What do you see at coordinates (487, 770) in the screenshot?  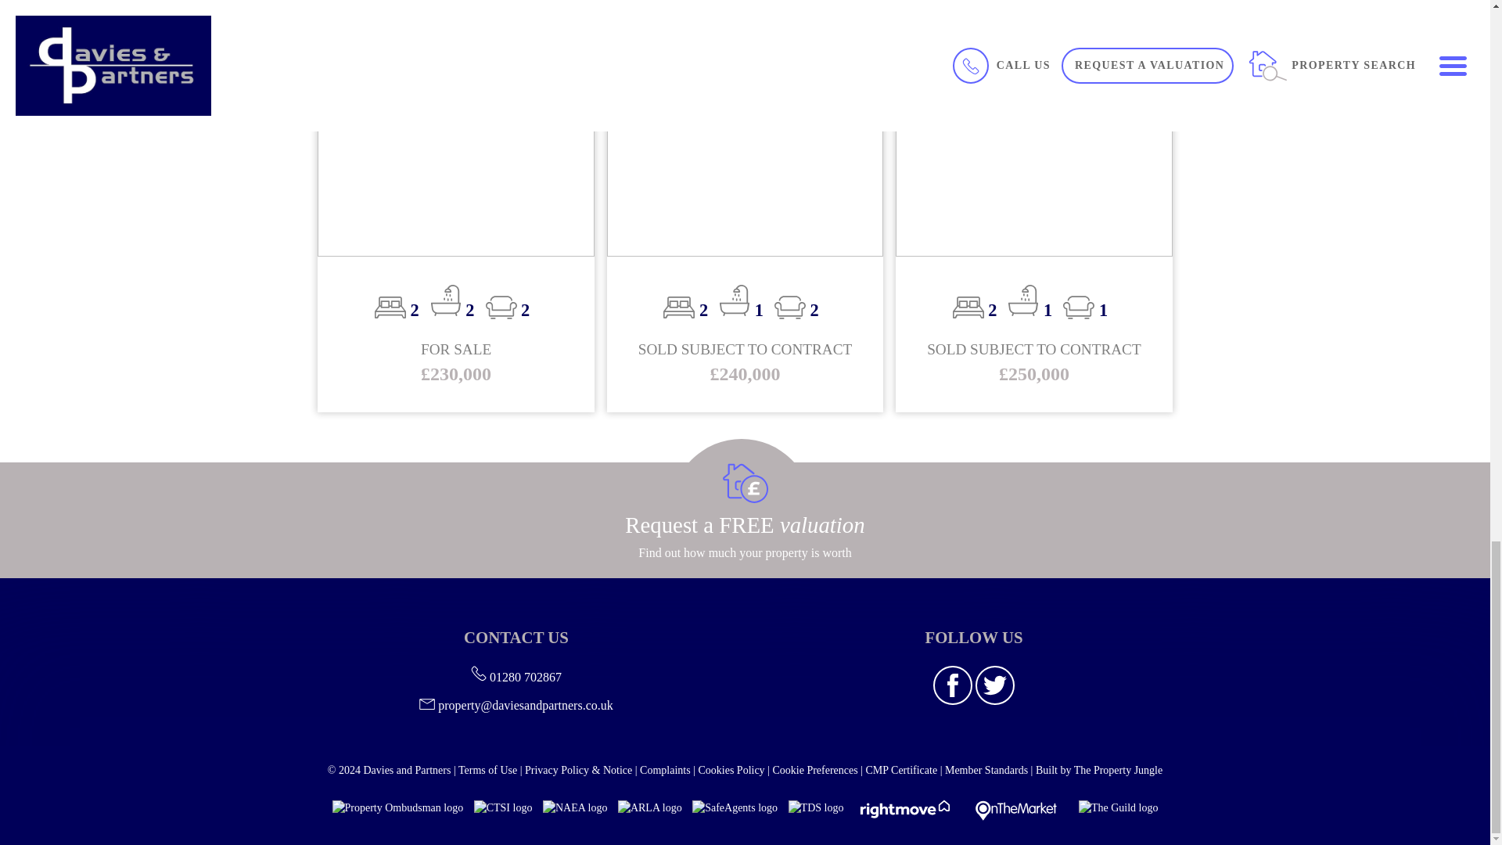 I see `Terms of Use` at bounding box center [487, 770].